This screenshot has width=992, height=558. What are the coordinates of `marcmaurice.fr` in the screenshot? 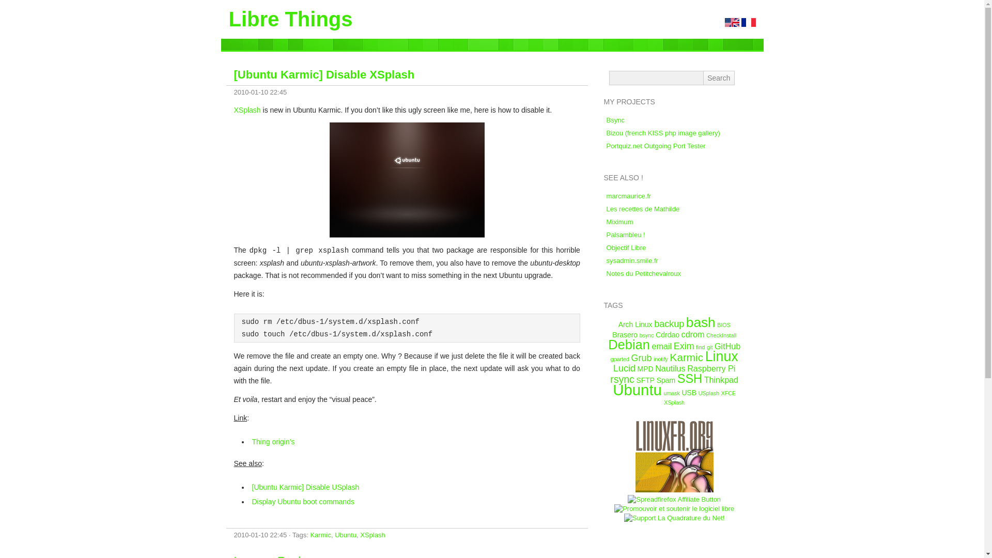 It's located at (629, 195).